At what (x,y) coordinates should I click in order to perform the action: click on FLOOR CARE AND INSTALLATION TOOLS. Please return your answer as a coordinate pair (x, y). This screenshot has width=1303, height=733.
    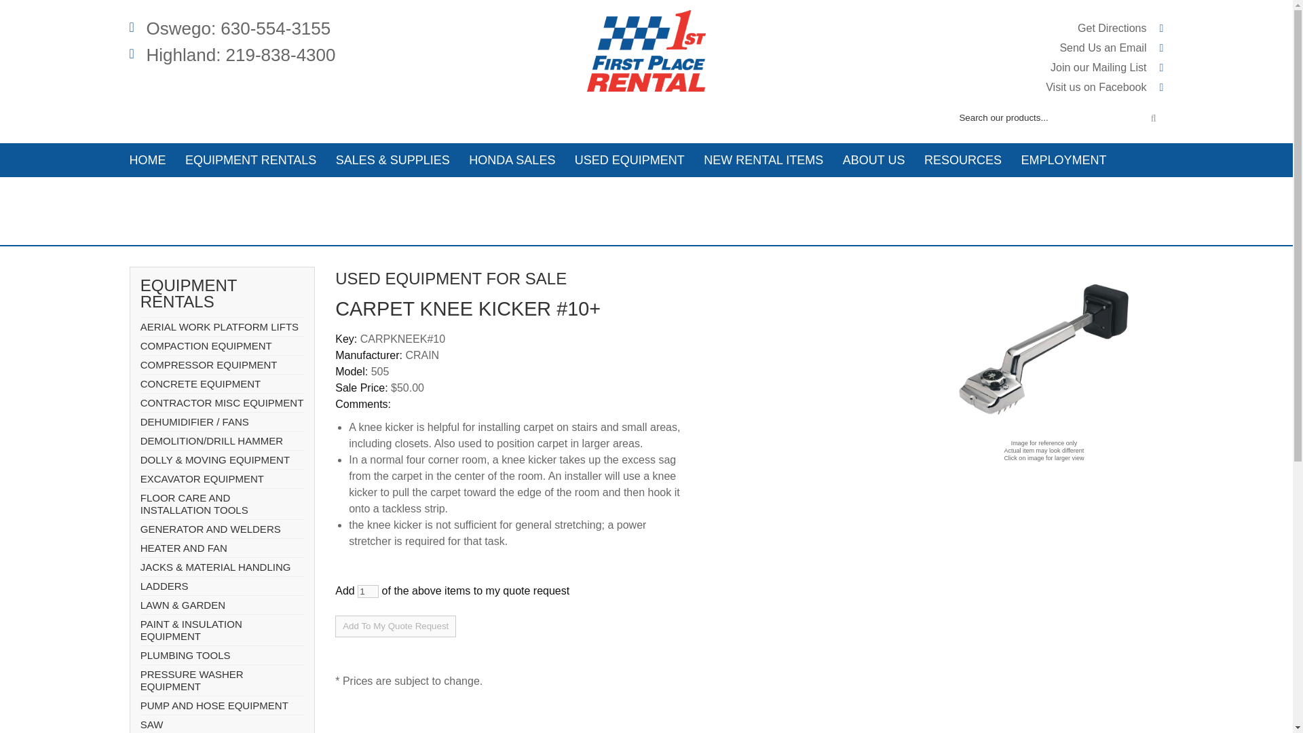
    Looking at the image, I should click on (222, 504).